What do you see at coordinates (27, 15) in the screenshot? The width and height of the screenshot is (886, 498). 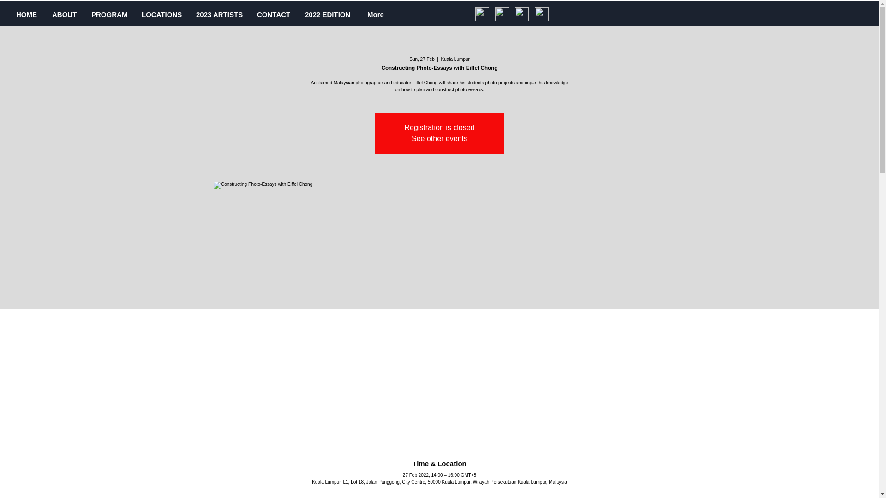 I see `HOME` at bounding box center [27, 15].